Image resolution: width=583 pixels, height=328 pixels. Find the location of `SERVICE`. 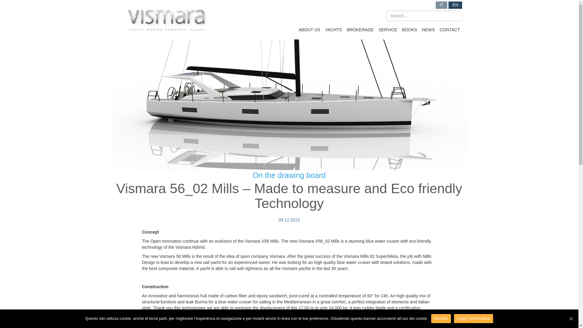

SERVICE is located at coordinates (387, 29).